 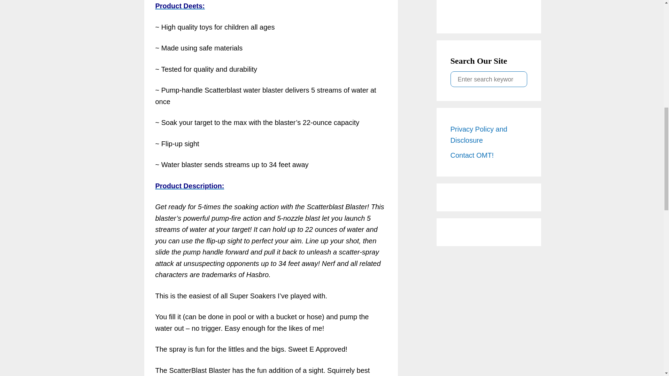 I want to click on Product Deets:, so click(x=180, y=6).